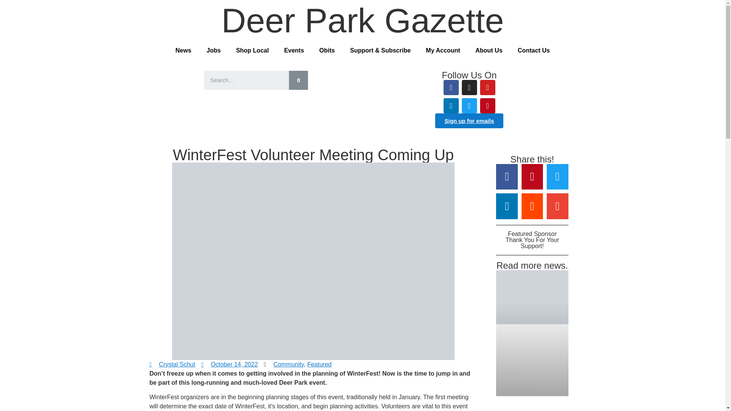 The width and height of the screenshot is (731, 411). Describe the element at coordinates (443, 50) in the screenshot. I see `My Account` at that location.